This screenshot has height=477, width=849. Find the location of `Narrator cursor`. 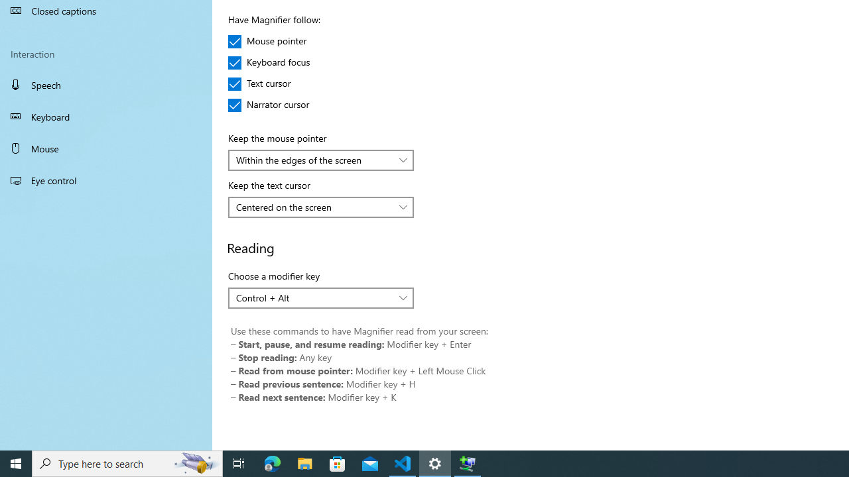

Narrator cursor is located at coordinates (269, 105).